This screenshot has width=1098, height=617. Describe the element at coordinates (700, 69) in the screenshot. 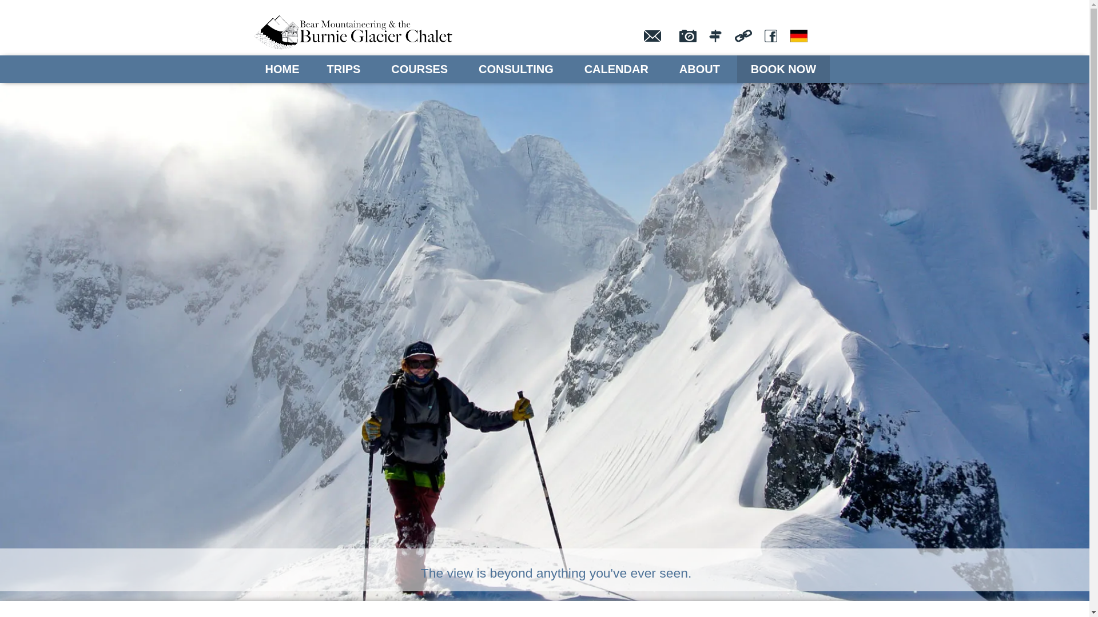

I see `ABOUT` at that location.